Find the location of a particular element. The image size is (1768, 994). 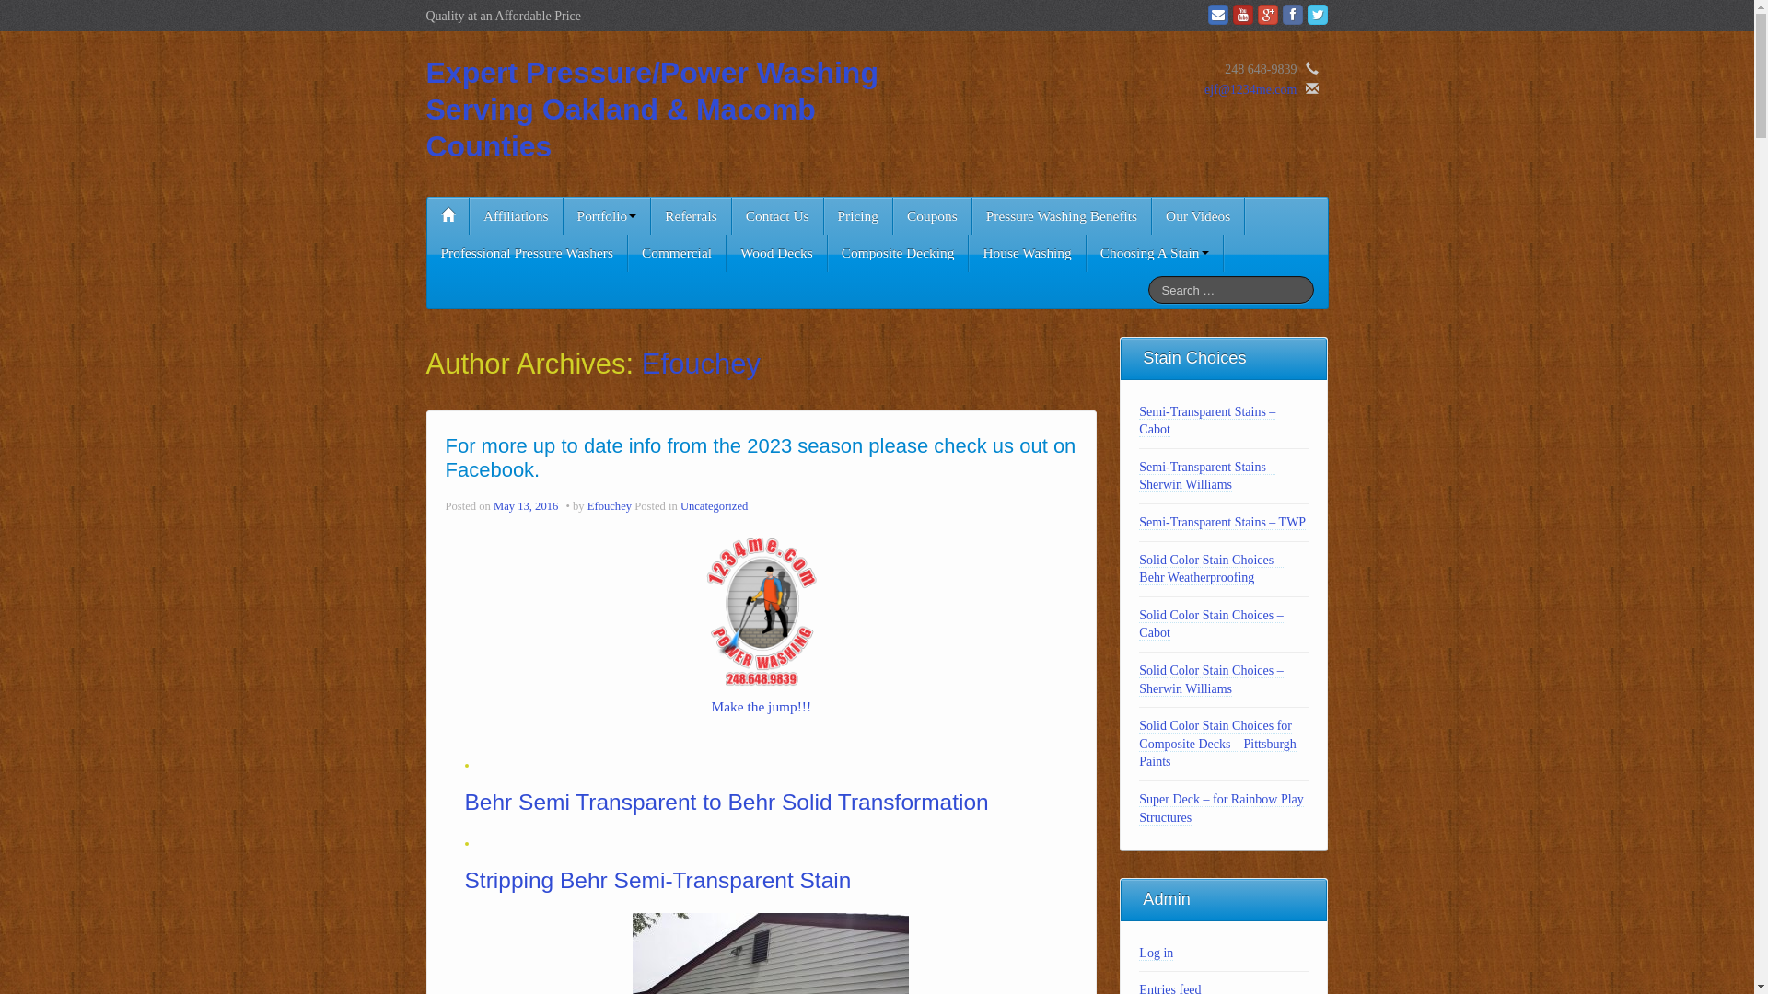

Uncategorized is located at coordinates (715, 506).